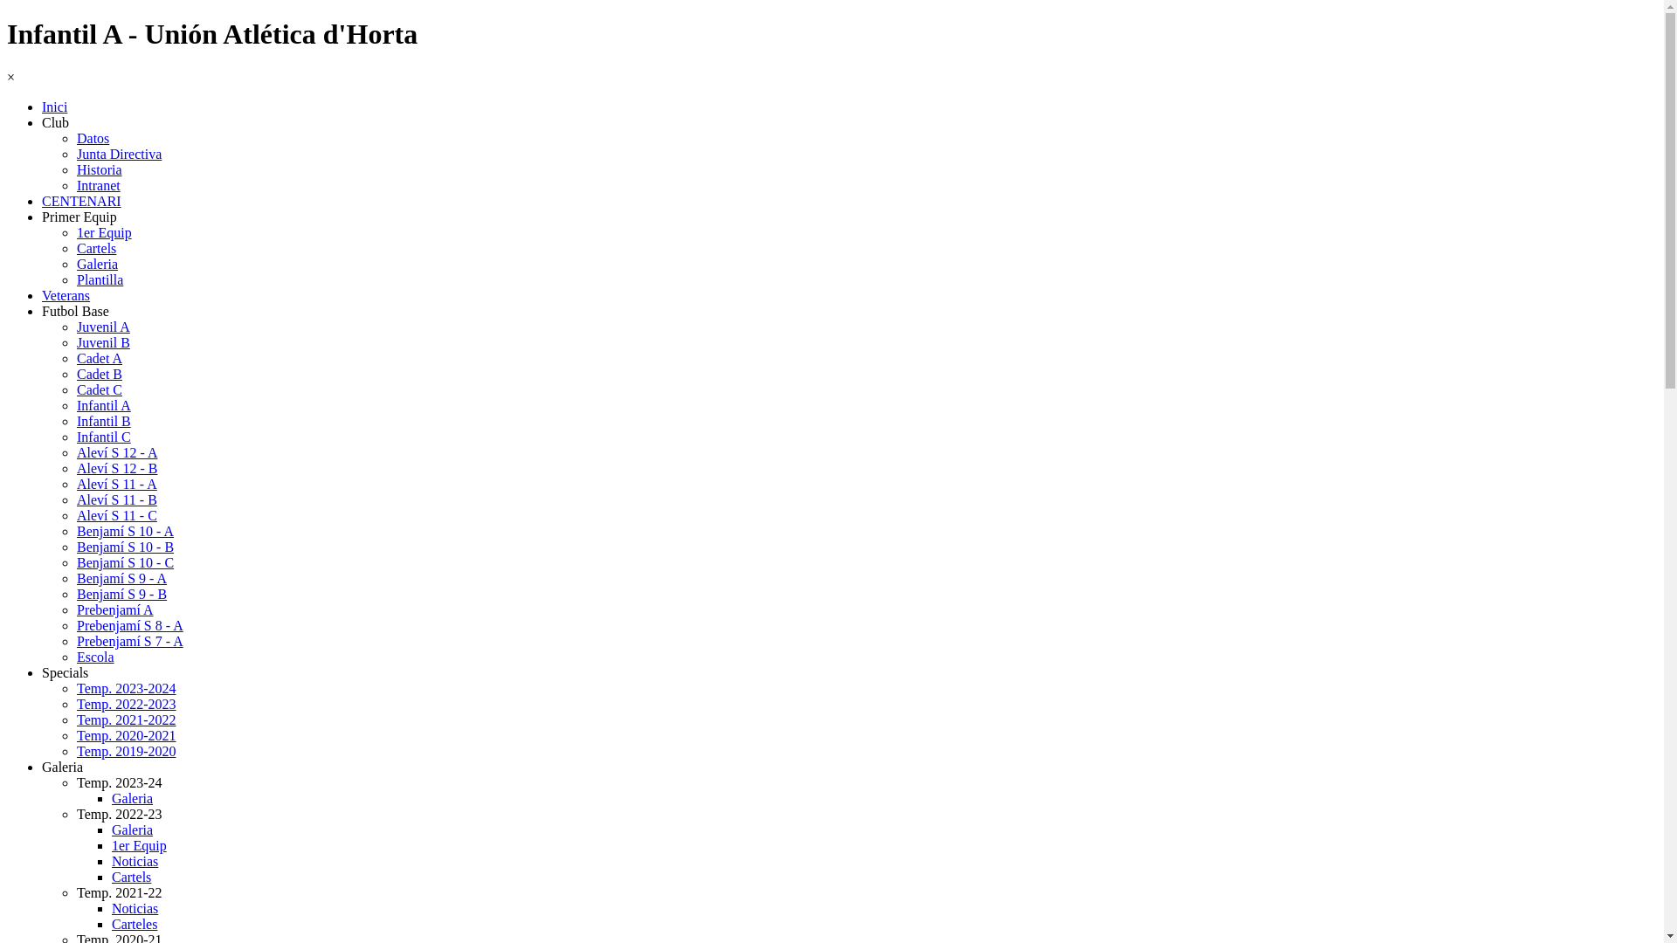 The height and width of the screenshot is (943, 1677). What do you see at coordinates (105, 232) in the screenshot?
I see `1er Equip` at bounding box center [105, 232].